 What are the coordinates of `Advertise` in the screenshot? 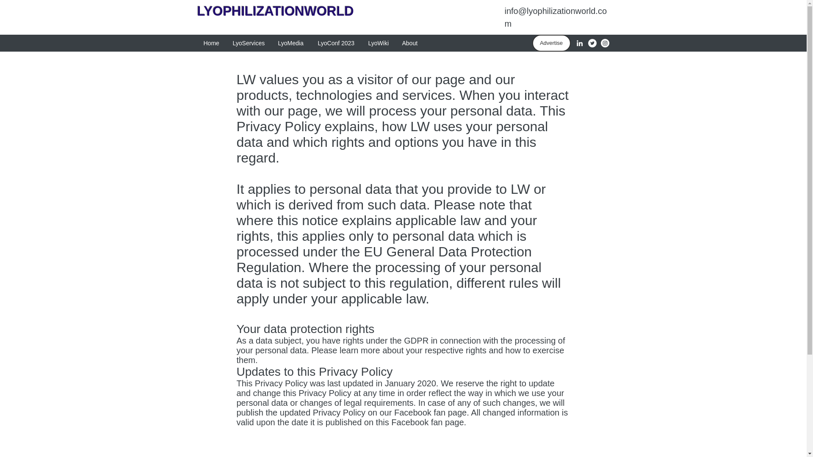 It's located at (551, 43).